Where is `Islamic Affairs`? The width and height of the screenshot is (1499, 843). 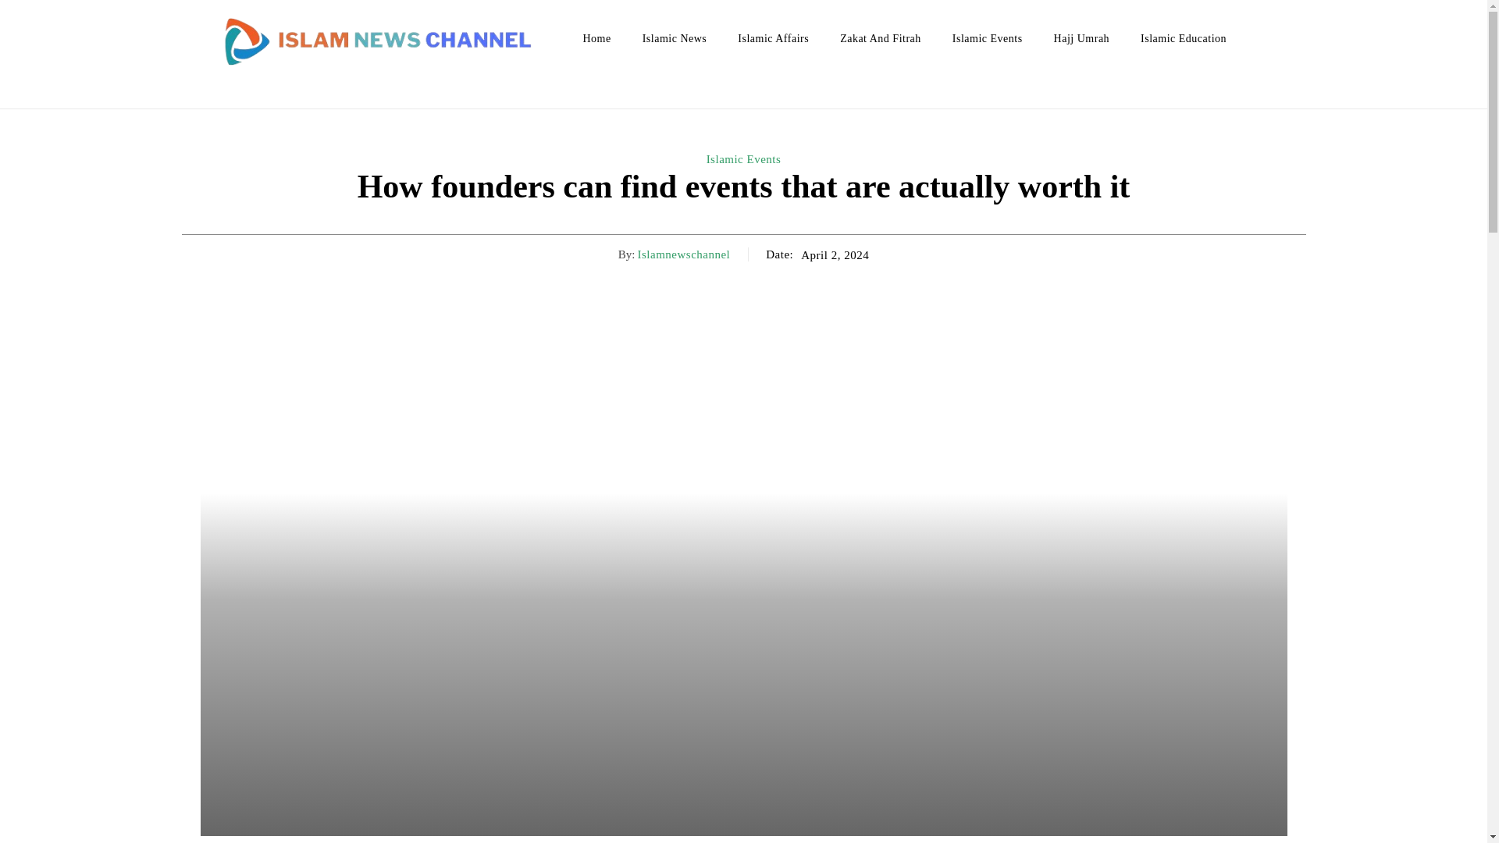
Islamic Affairs is located at coordinates (773, 38).